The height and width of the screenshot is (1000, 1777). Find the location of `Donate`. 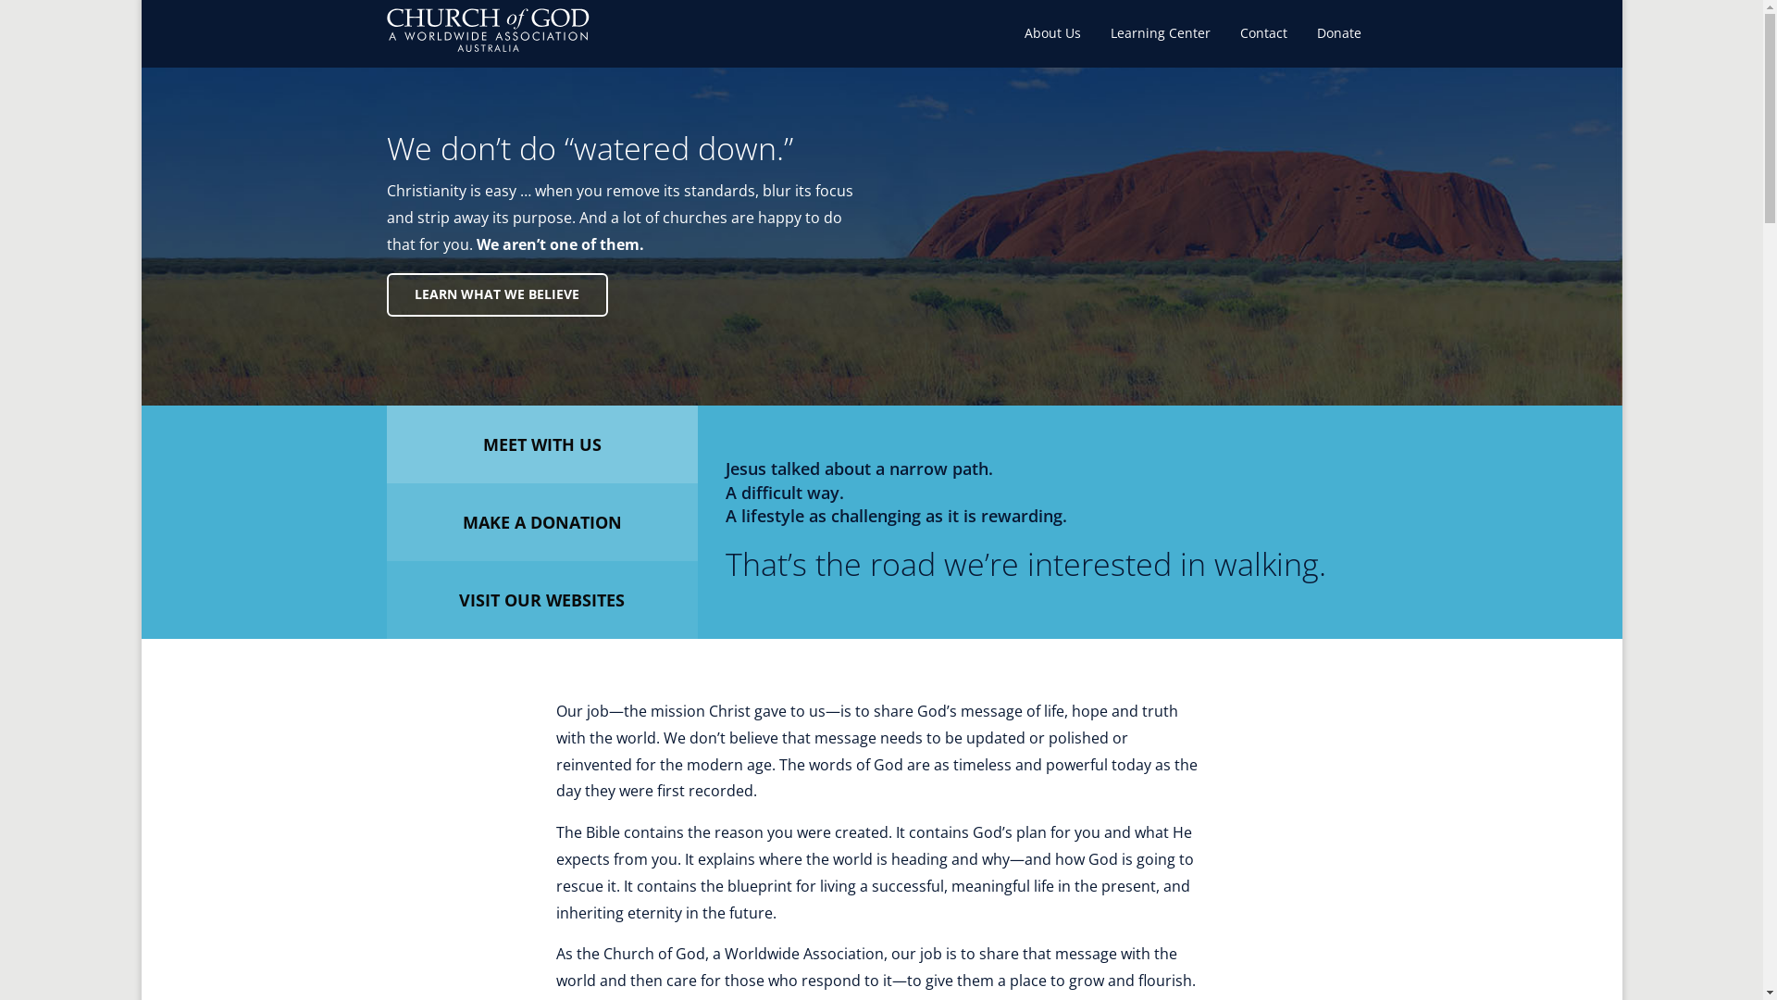

Donate is located at coordinates (1339, 33).